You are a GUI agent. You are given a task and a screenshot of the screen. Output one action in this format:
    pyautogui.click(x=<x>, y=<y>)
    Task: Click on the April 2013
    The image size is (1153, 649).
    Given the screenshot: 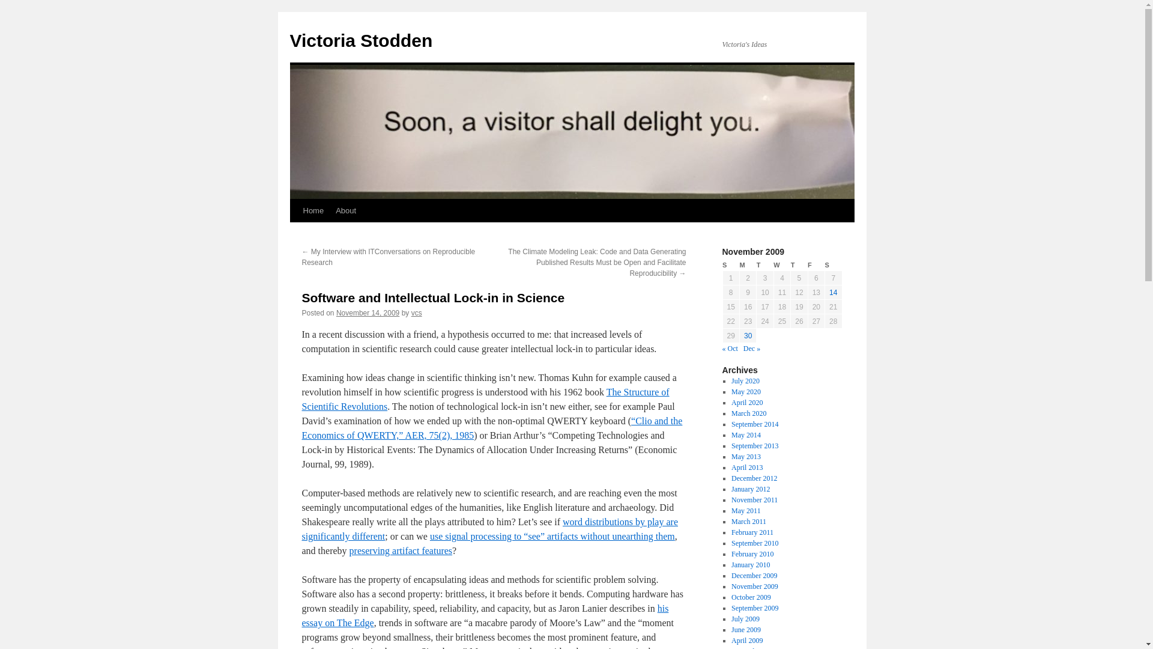 What is the action you would take?
    pyautogui.click(x=746, y=468)
    